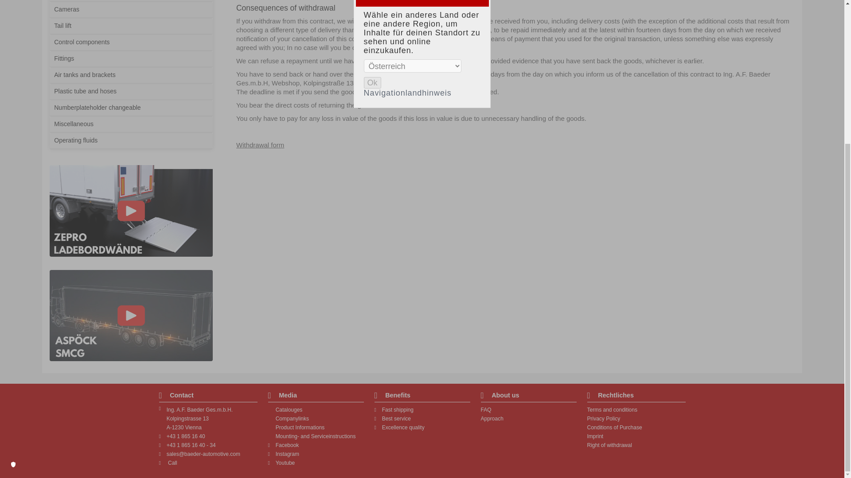 The width and height of the screenshot is (851, 478). Describe the element at coordinates (130, 59) in the screenshot. I see `Fittings` at that location.